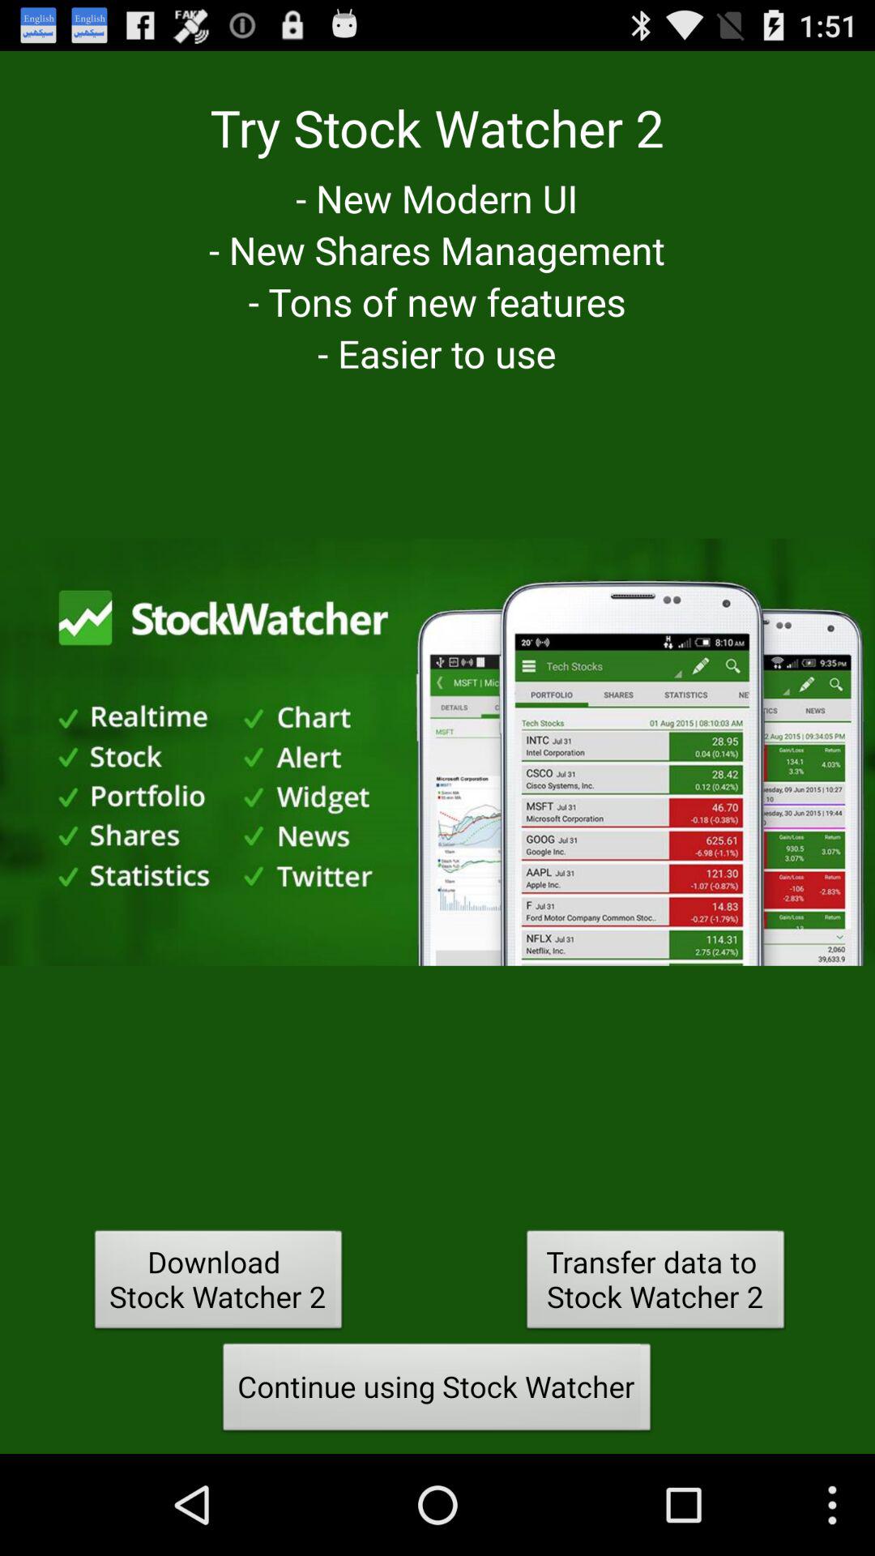  I want to click on select continue using stock icon, so click(437, 1391).